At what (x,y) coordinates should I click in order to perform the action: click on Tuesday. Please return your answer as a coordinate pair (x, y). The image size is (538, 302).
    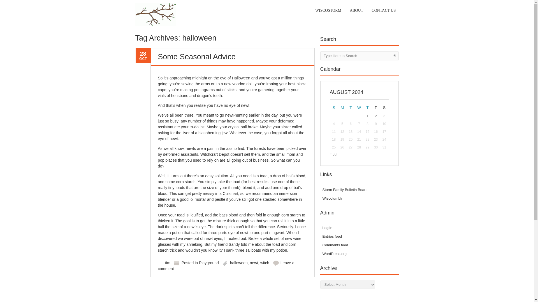
    Looking at the image, I should click on (350, 107).